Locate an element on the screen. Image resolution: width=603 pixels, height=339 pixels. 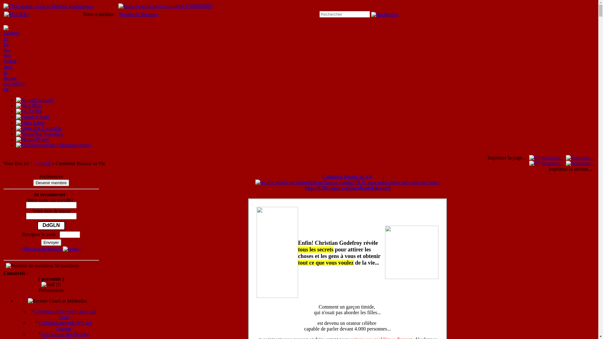
Liens is located at coordinates (30, 122).